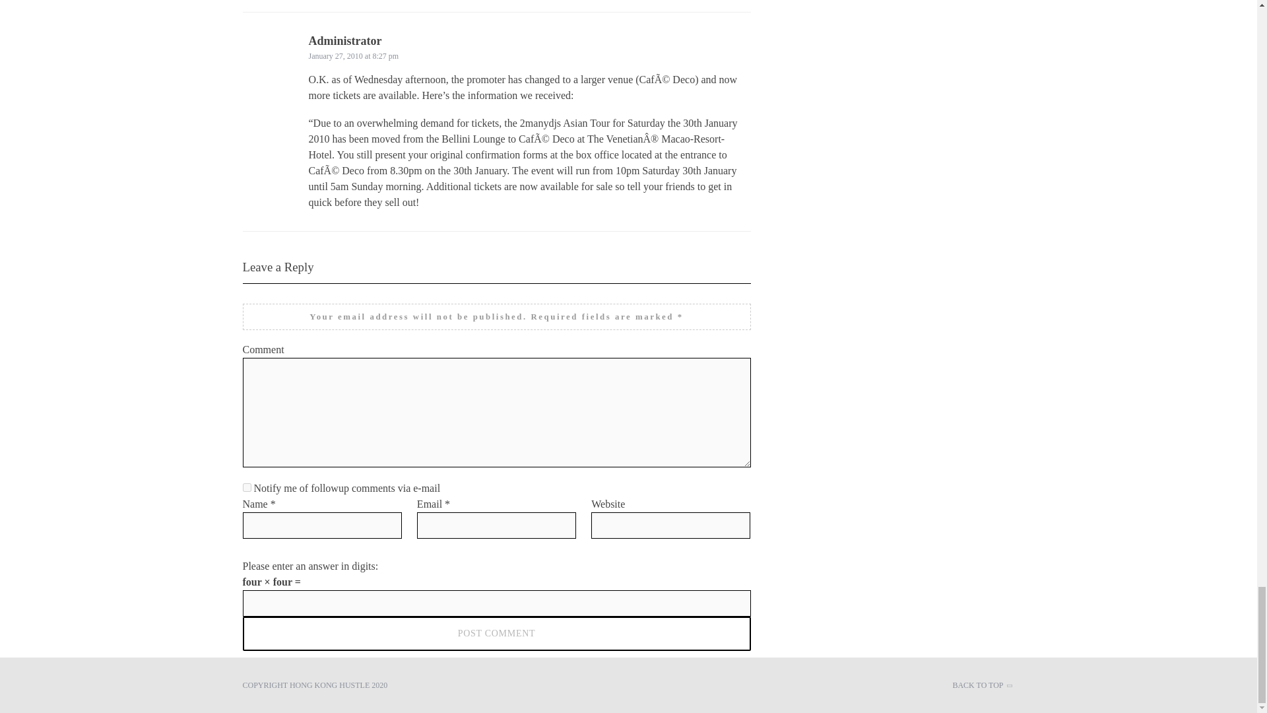  Describe the element at coordinates (247, 487) in the screenshot. I see `subscribe` at that location.